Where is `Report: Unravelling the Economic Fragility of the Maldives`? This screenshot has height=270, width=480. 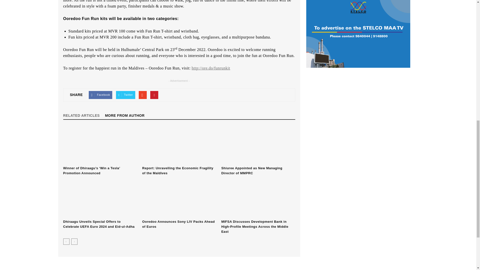 Report: Unravelling the Economic Fragility of the Maldives is located at coordinates (179, 145).